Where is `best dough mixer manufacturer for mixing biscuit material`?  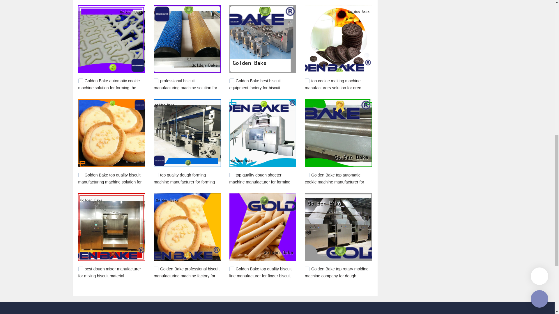 best dough mixer manufacturer for mixing biscuit material is located at coordinates (109, 272).